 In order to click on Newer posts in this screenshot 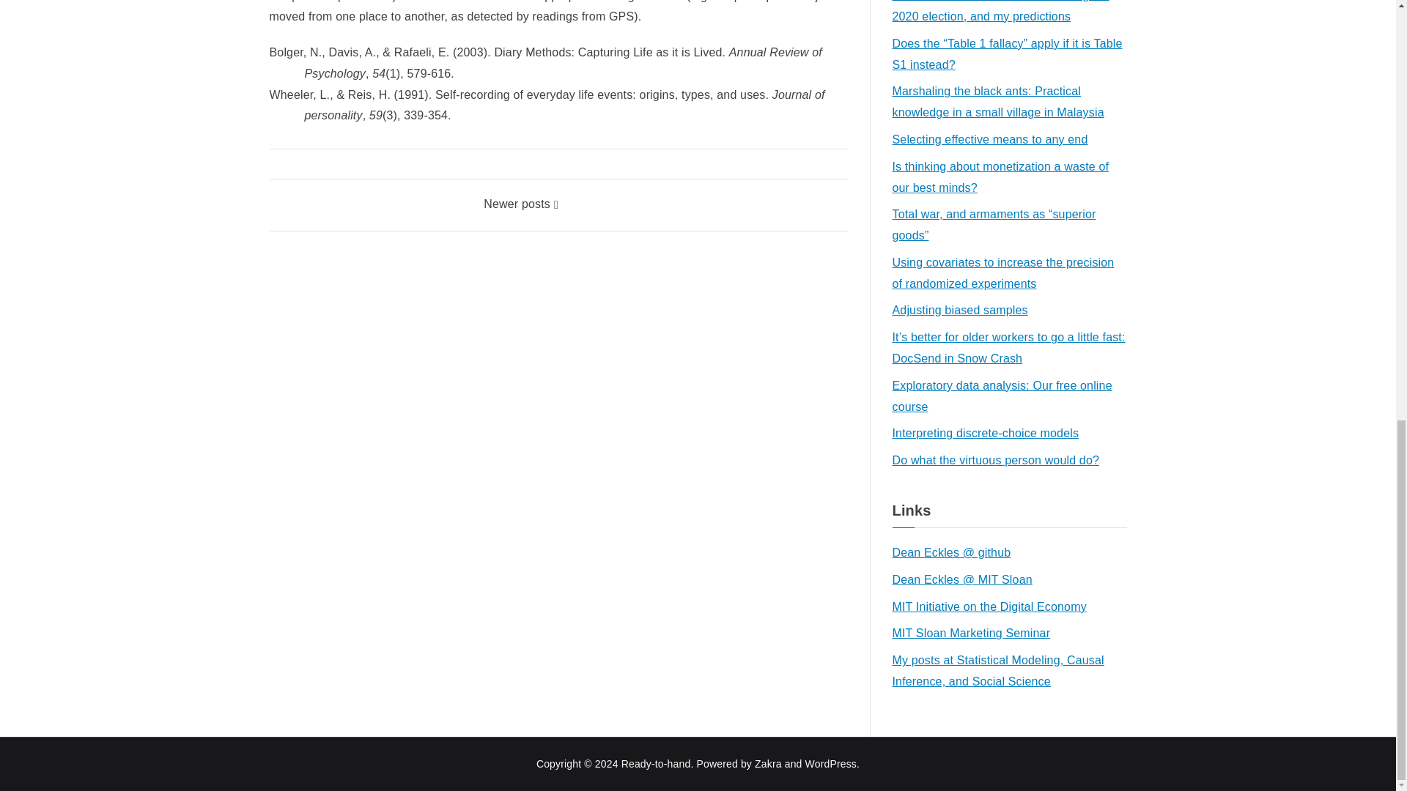, I will do `click(521, 204)`.